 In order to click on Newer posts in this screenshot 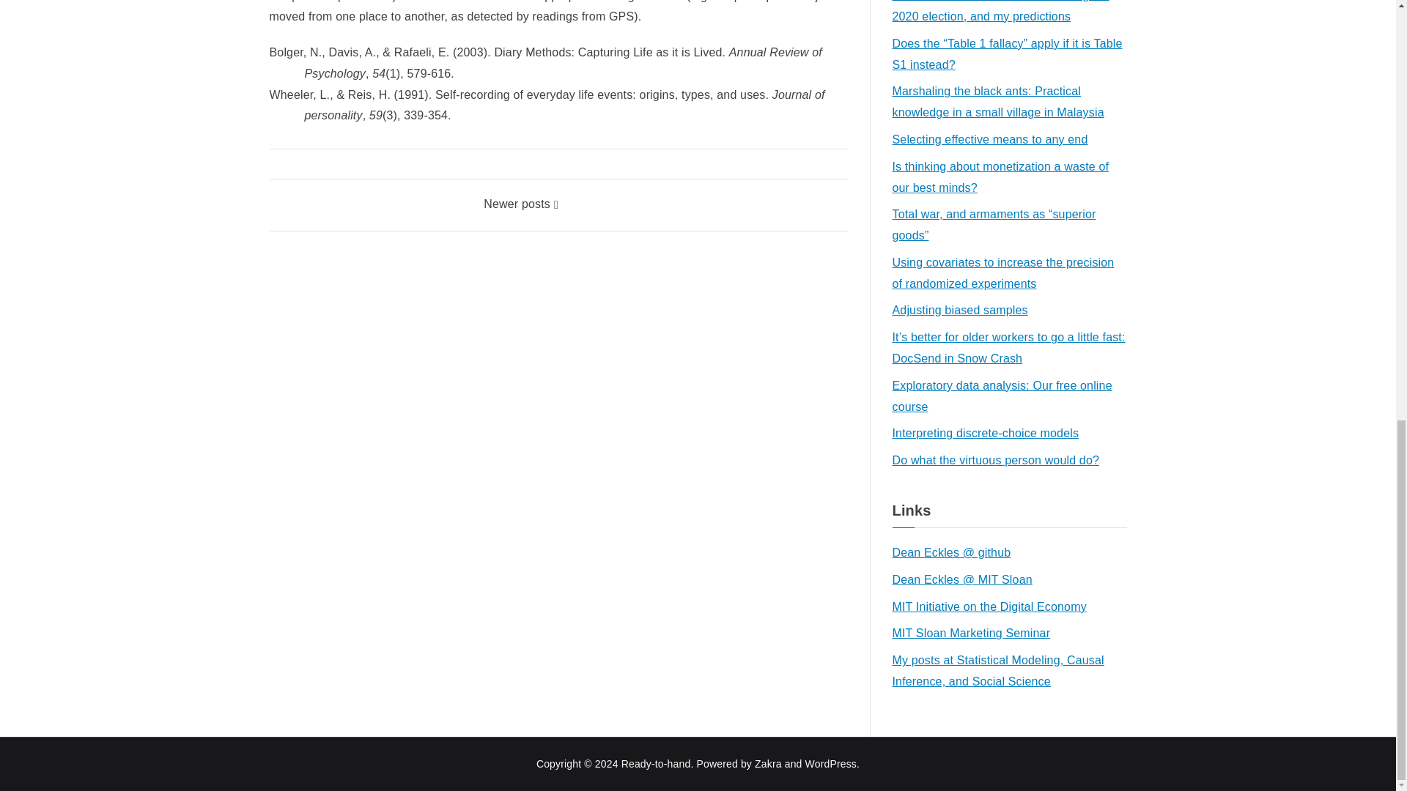, I will do `click(521, 204)`.